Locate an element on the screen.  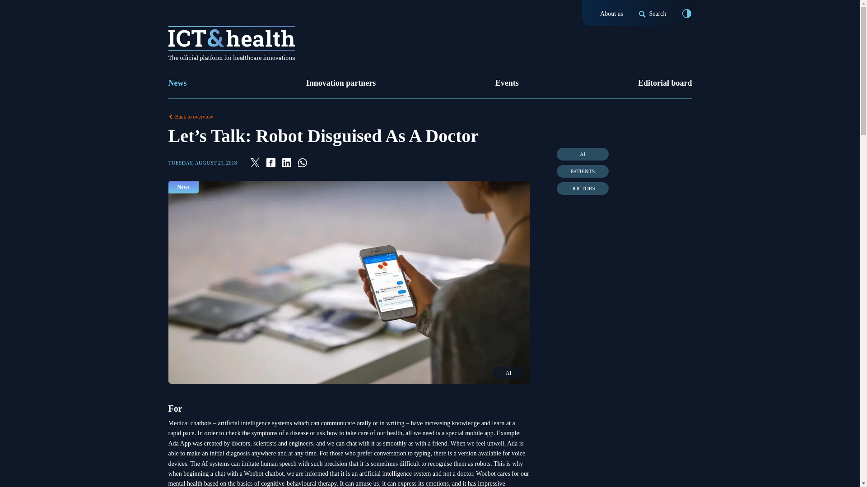
Read all about AI is located at coordinates (583, 154).